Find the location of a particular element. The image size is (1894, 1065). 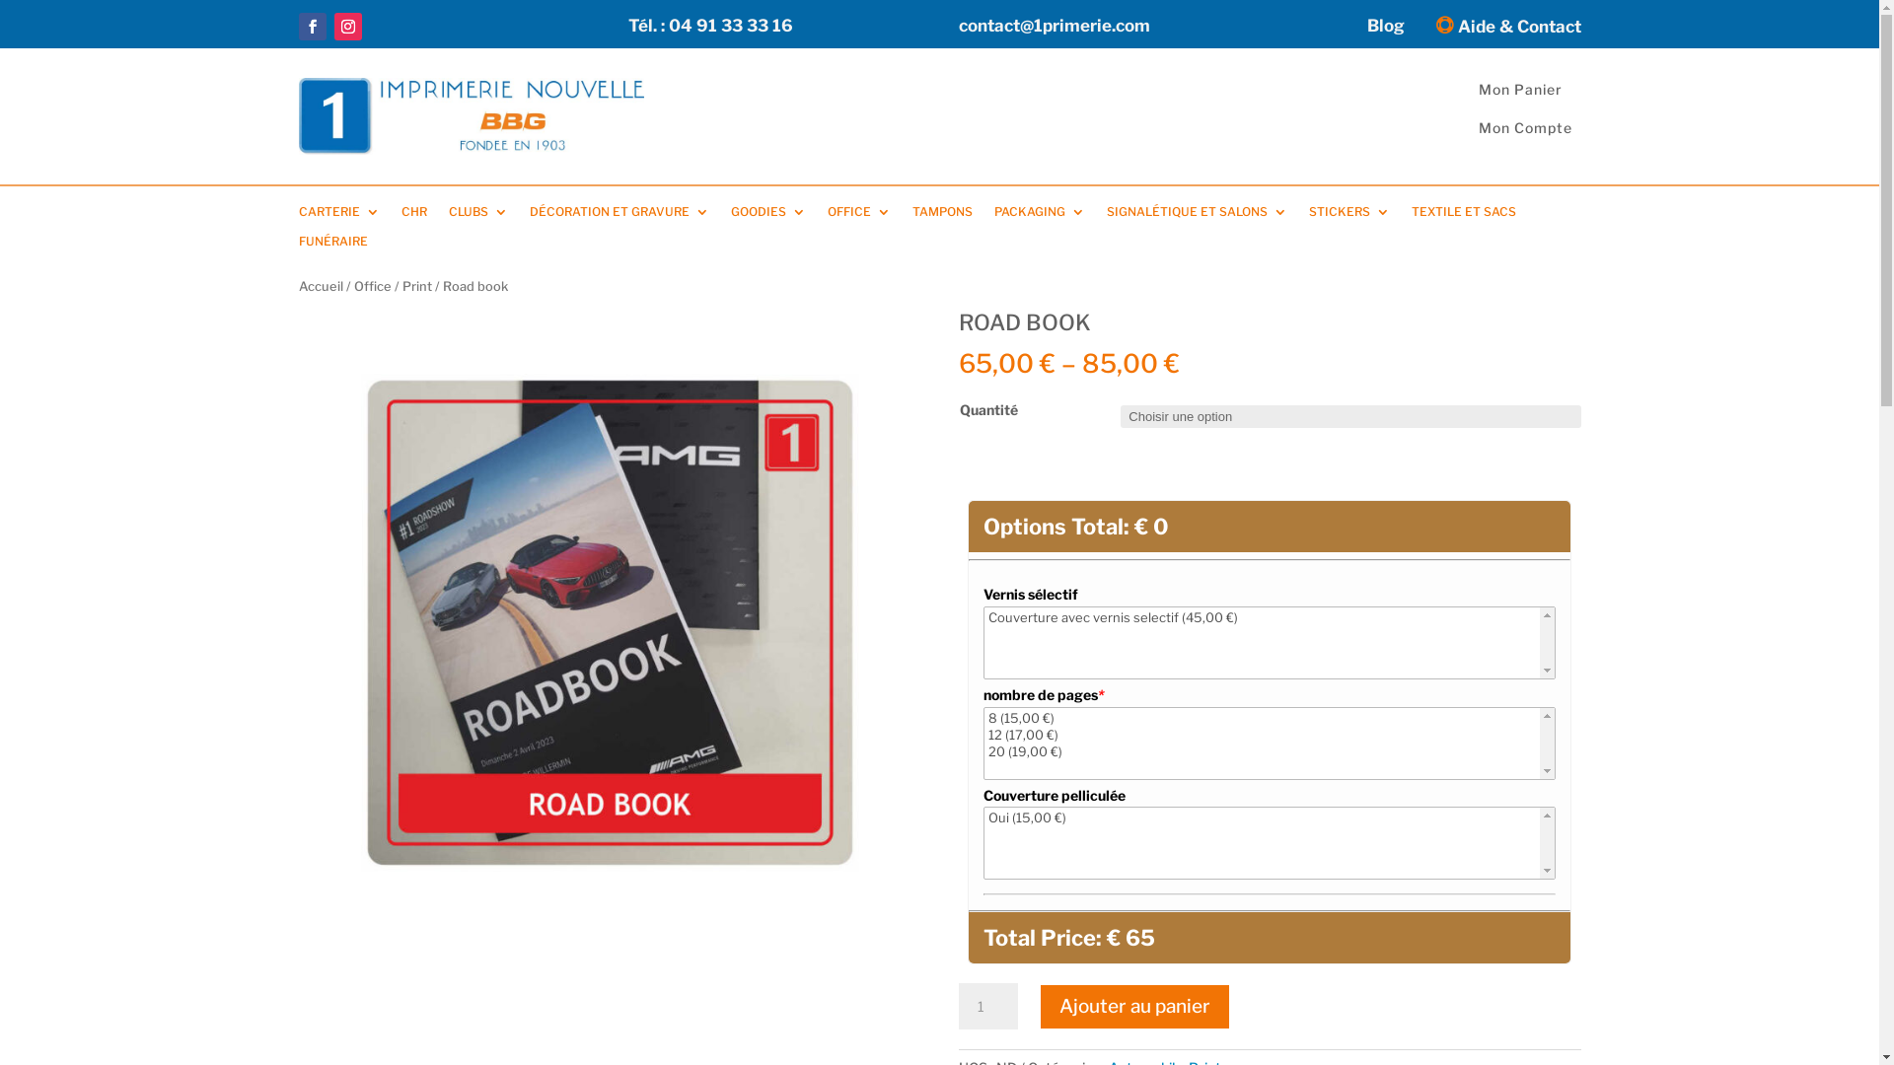

Ajouter au panier is located at coordinates (1134, 1007).